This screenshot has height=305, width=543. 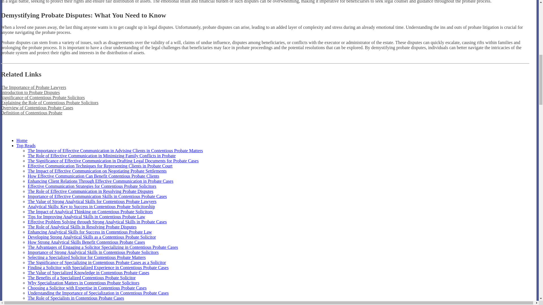 I want to click on Definition of Contentious Probate, so click(x=32, y=113).